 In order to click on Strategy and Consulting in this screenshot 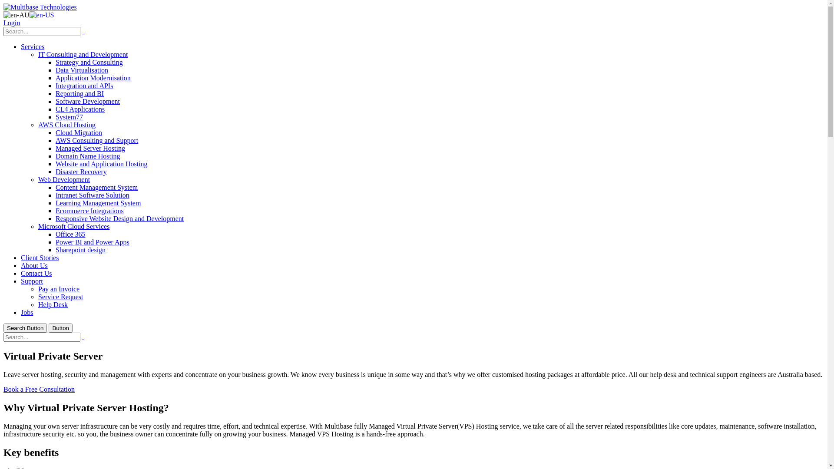, I will do `click(89, 63)`.